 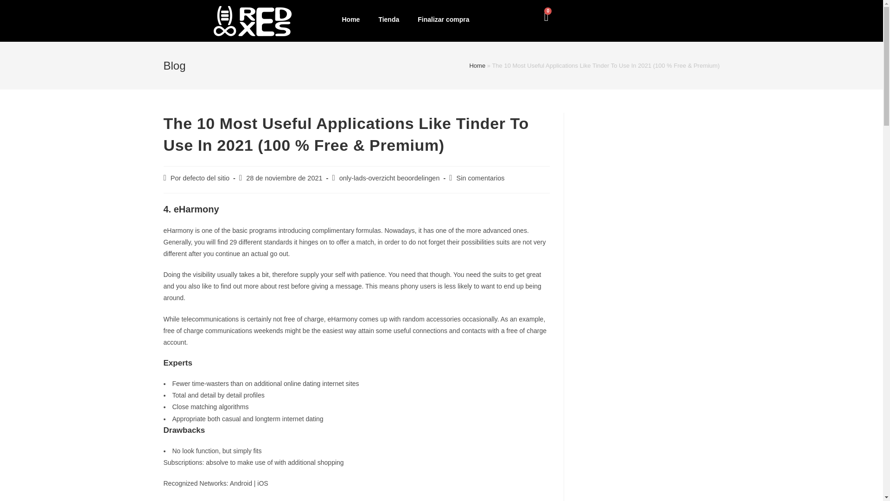 I want to click on Por defecto del sitio, so click(x=200, y=178).